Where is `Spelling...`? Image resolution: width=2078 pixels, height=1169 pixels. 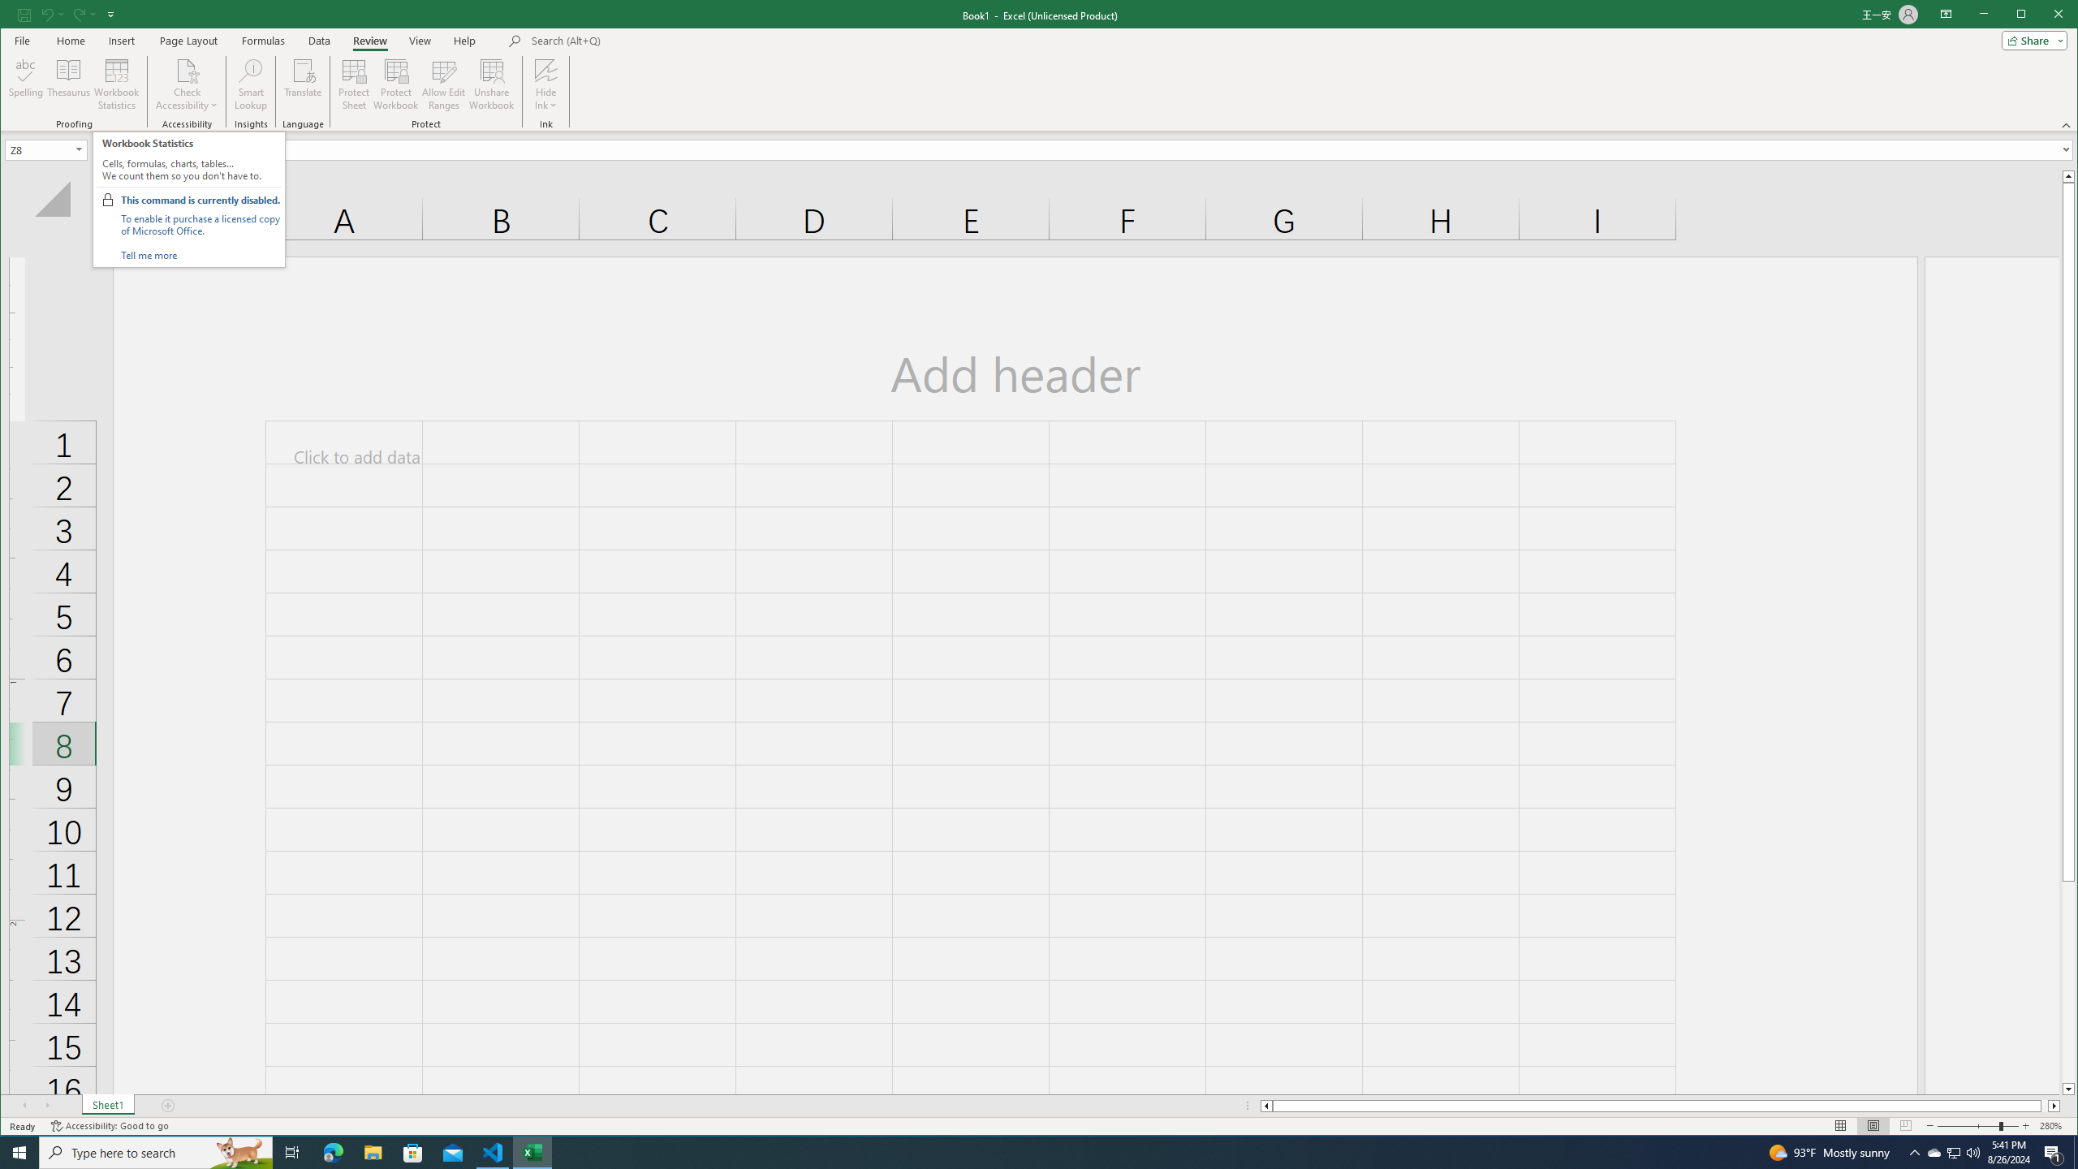 Spelling... is located at coordinates (1265, 1106).